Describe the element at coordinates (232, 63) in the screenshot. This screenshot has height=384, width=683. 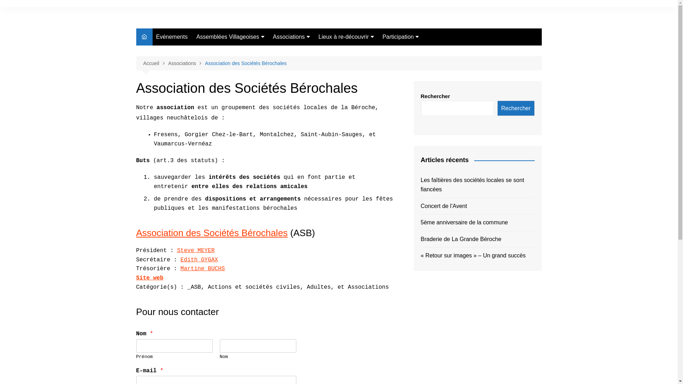
I see `Fresens` at that location.